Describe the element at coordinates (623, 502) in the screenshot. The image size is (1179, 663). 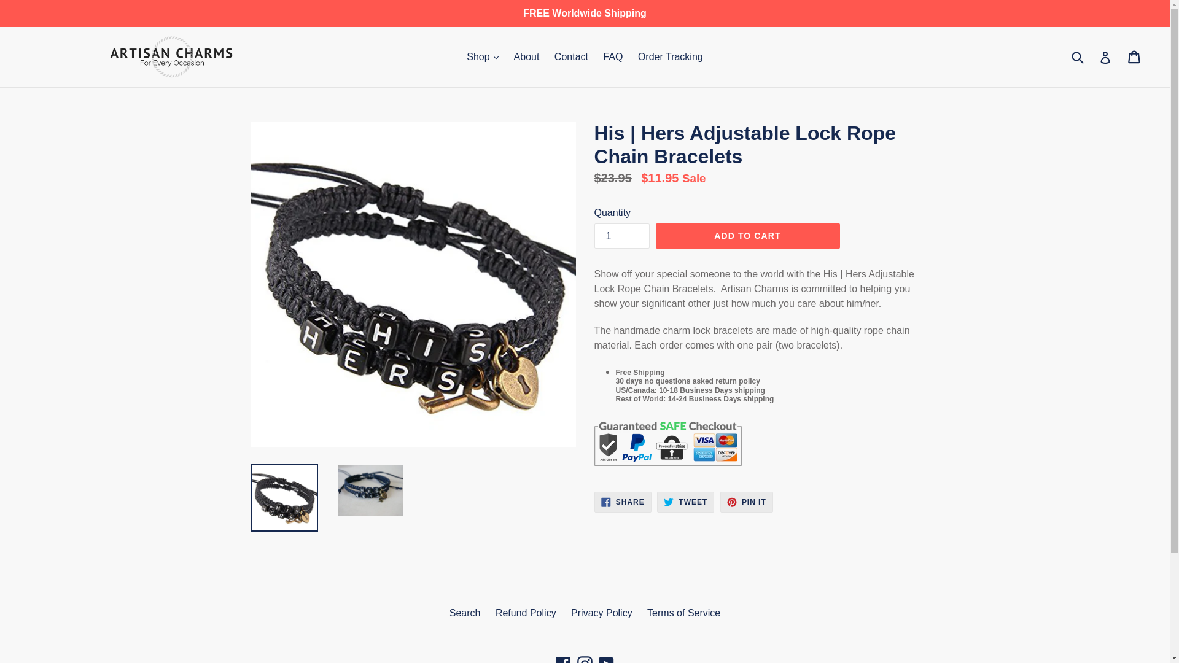
I see `Order Tracking` at that location.